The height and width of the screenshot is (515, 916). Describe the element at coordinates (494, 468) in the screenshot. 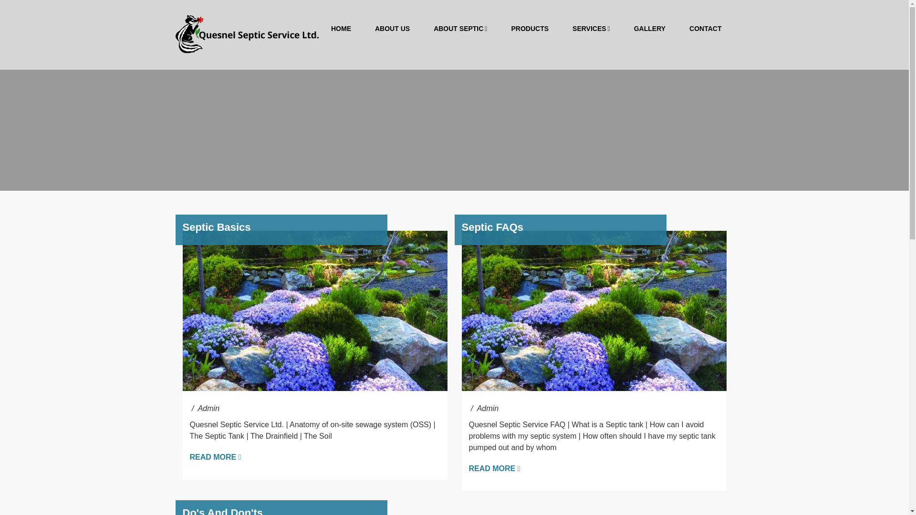

I see `READ MORE` at that location.